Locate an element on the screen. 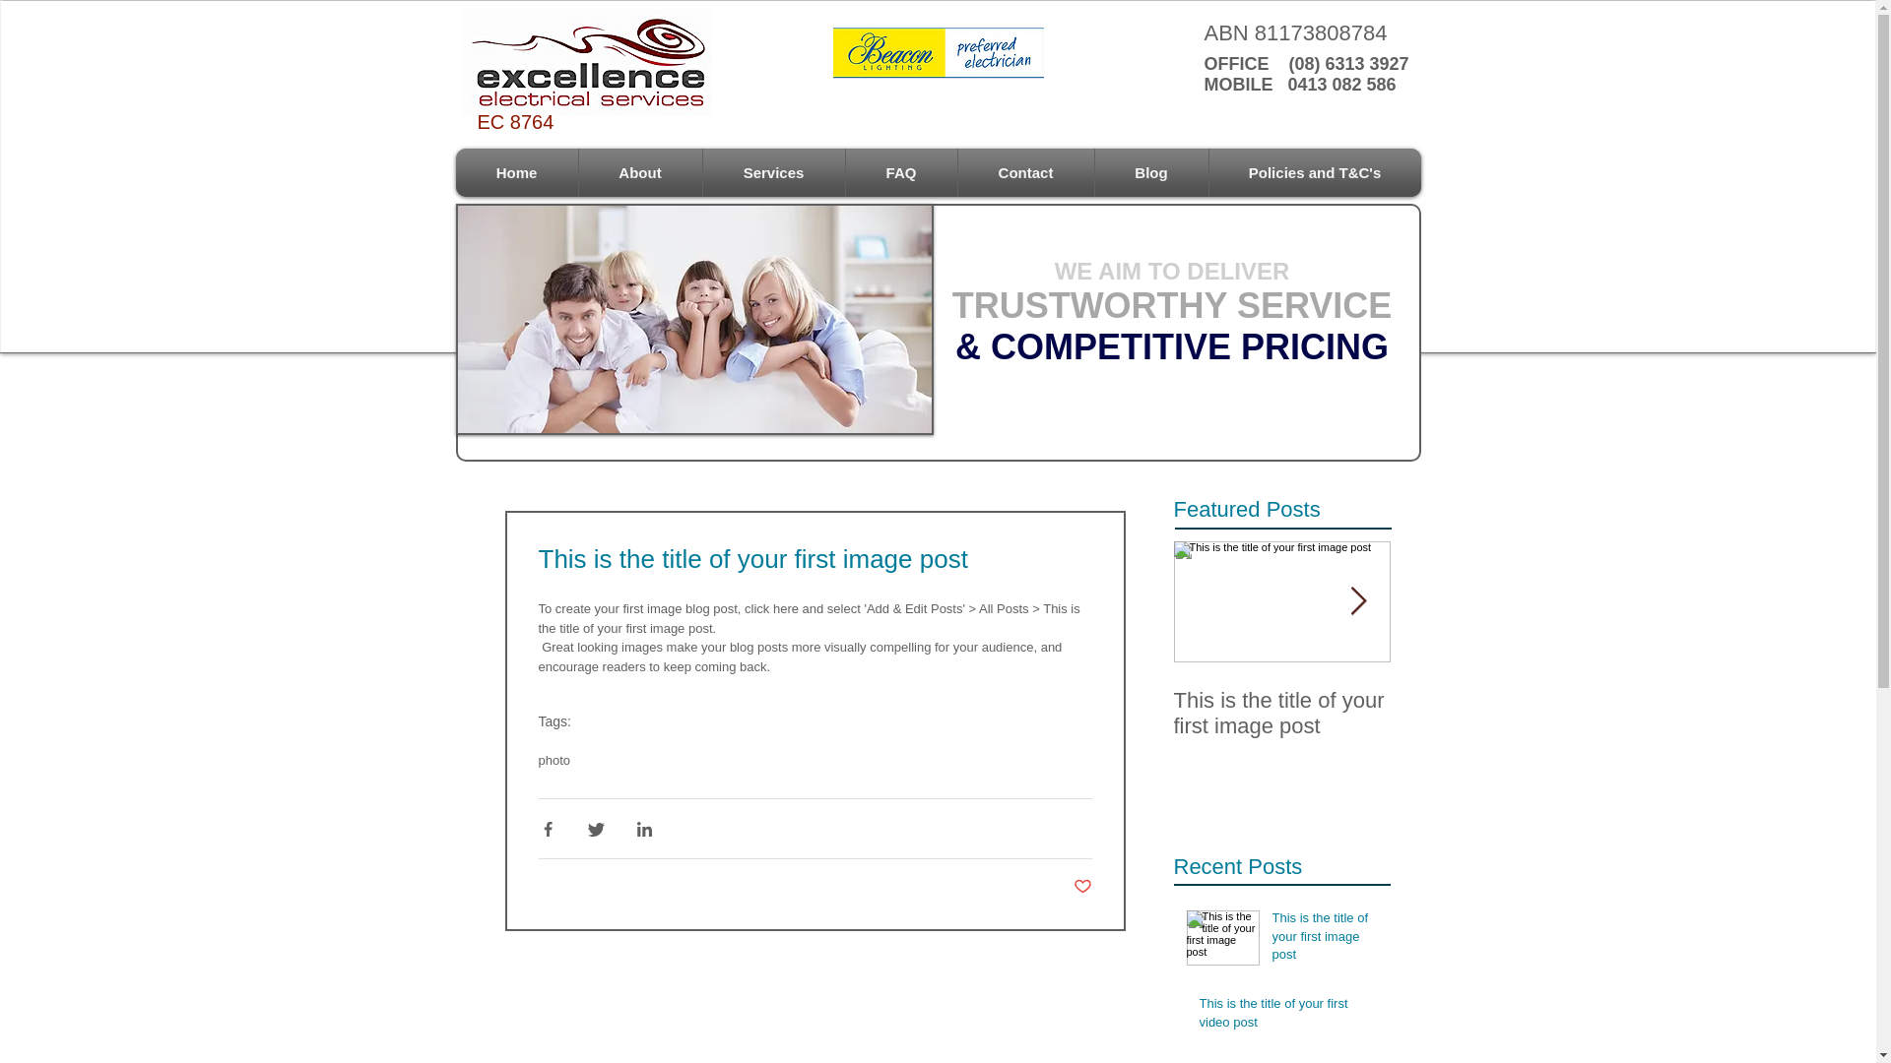  This is the title of your first video post is located at coordinates (1499, 714).